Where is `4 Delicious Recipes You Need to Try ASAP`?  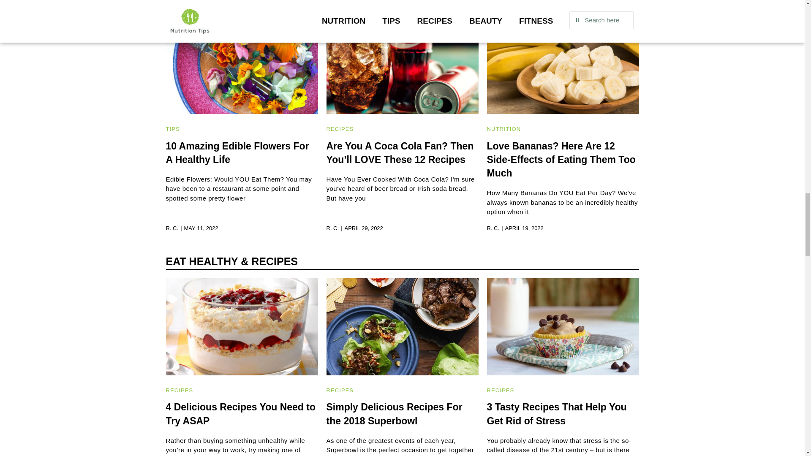
4 Delicious Recipes You Need to Try ASAP is located at coordinates (240, 414).